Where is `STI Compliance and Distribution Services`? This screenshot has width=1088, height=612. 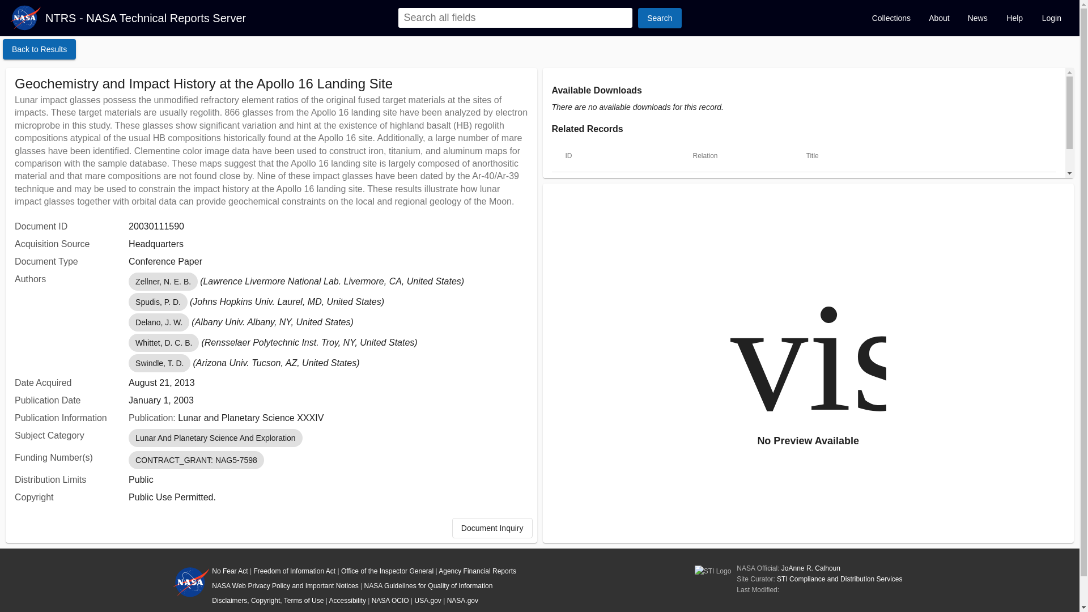 STI Compliance and Distribution Services is located at coordinates (839, 579).